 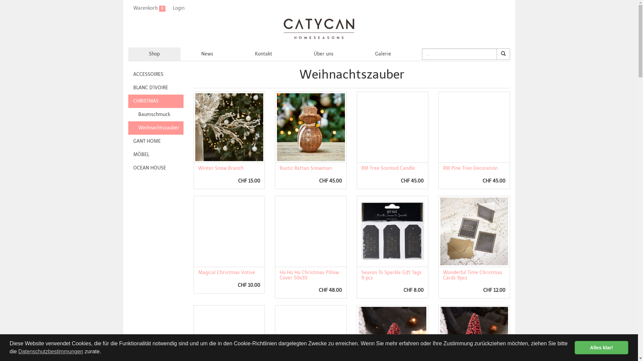 I want to click on Ho Ho Ho Christmas Pillow Cover 50x30, so click(x=309, y=275).